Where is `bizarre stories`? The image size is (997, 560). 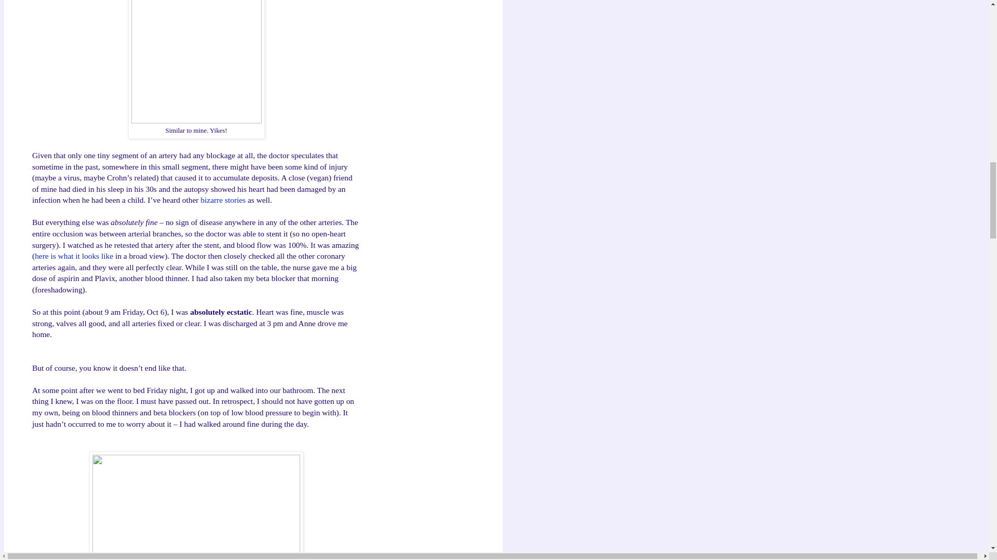 bizarre stories is located at coordinates (222, 200).